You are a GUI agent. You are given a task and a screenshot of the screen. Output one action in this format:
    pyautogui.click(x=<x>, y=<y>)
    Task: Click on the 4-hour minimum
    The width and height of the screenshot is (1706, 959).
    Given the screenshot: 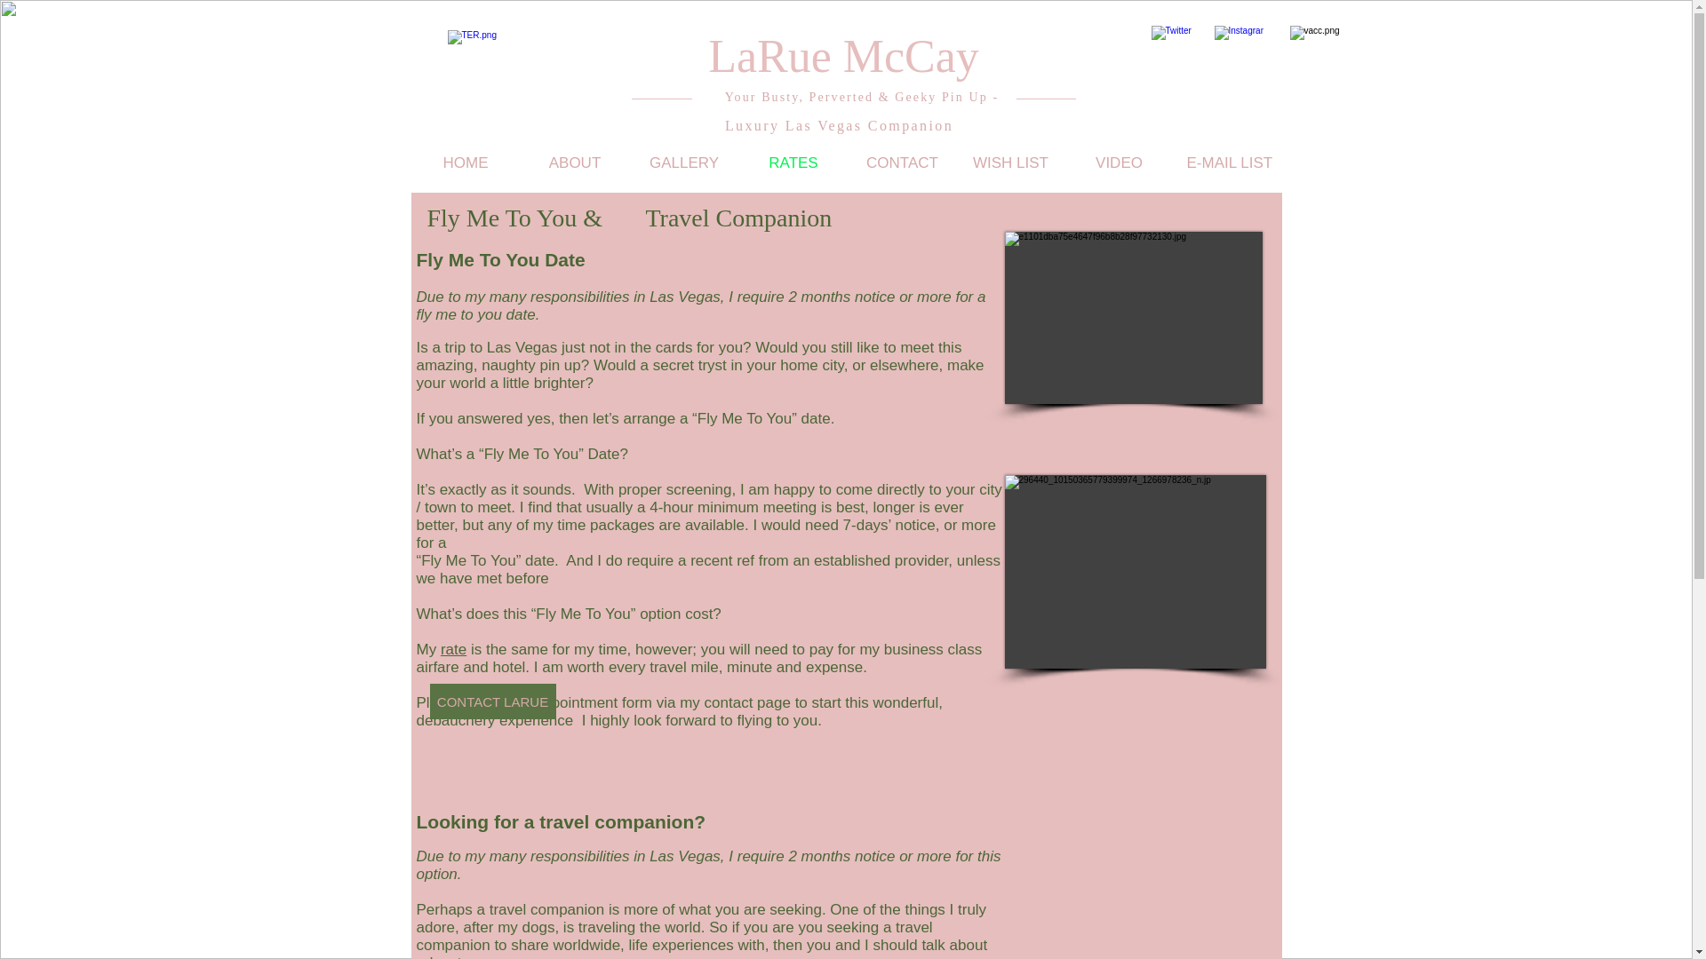 What is the action you would take?
    pyautogui.click(x=704, y=507)
    